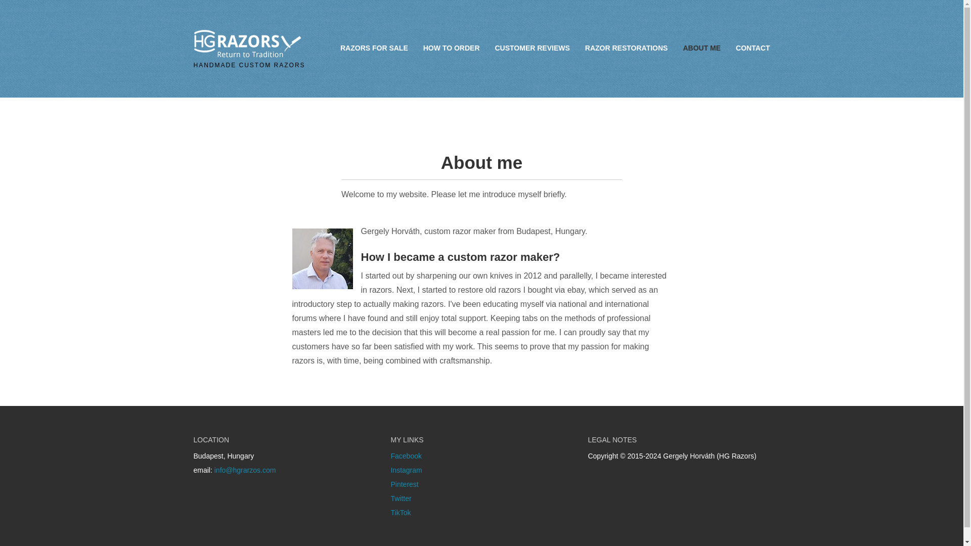  Describe the element at coordinates (753, 48) in the screenshot. I see `CONTACT` at that location.